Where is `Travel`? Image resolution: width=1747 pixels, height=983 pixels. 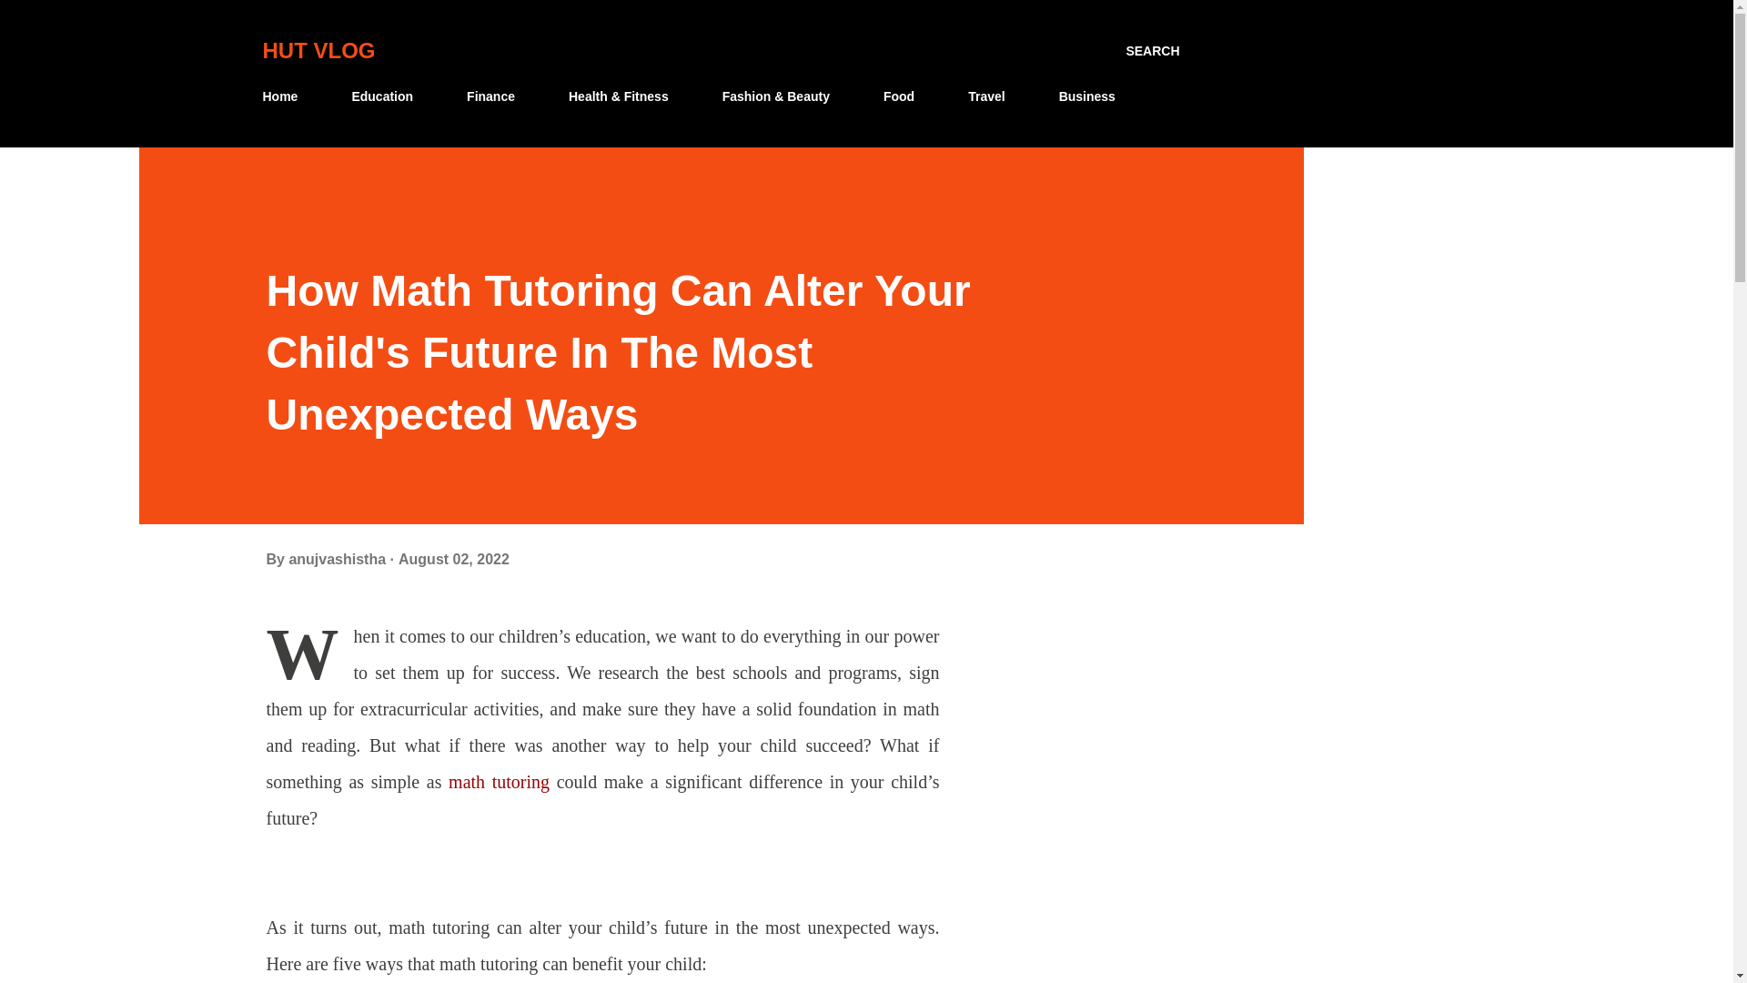
Travel is located at coordinates (986, 96).